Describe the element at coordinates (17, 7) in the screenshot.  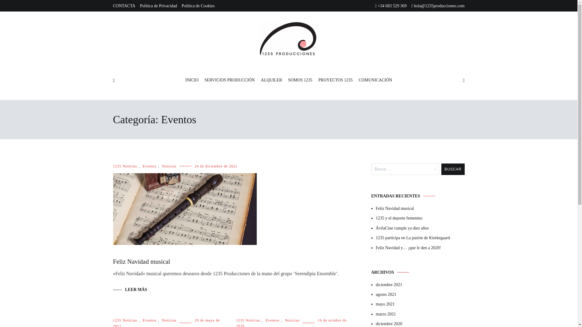
I see `Buscar` at that location.